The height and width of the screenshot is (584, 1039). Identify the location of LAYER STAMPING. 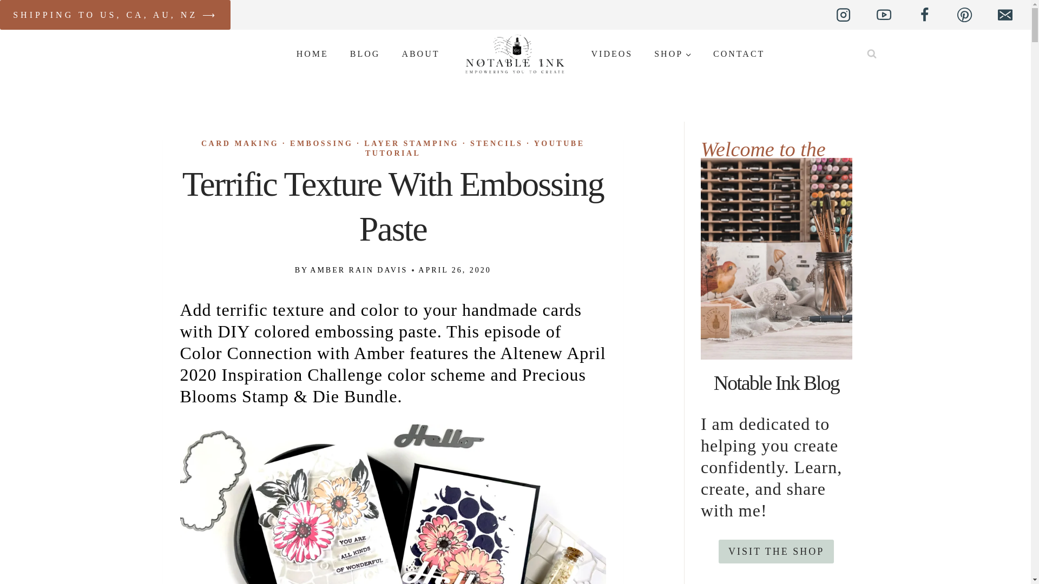
(411, 144).